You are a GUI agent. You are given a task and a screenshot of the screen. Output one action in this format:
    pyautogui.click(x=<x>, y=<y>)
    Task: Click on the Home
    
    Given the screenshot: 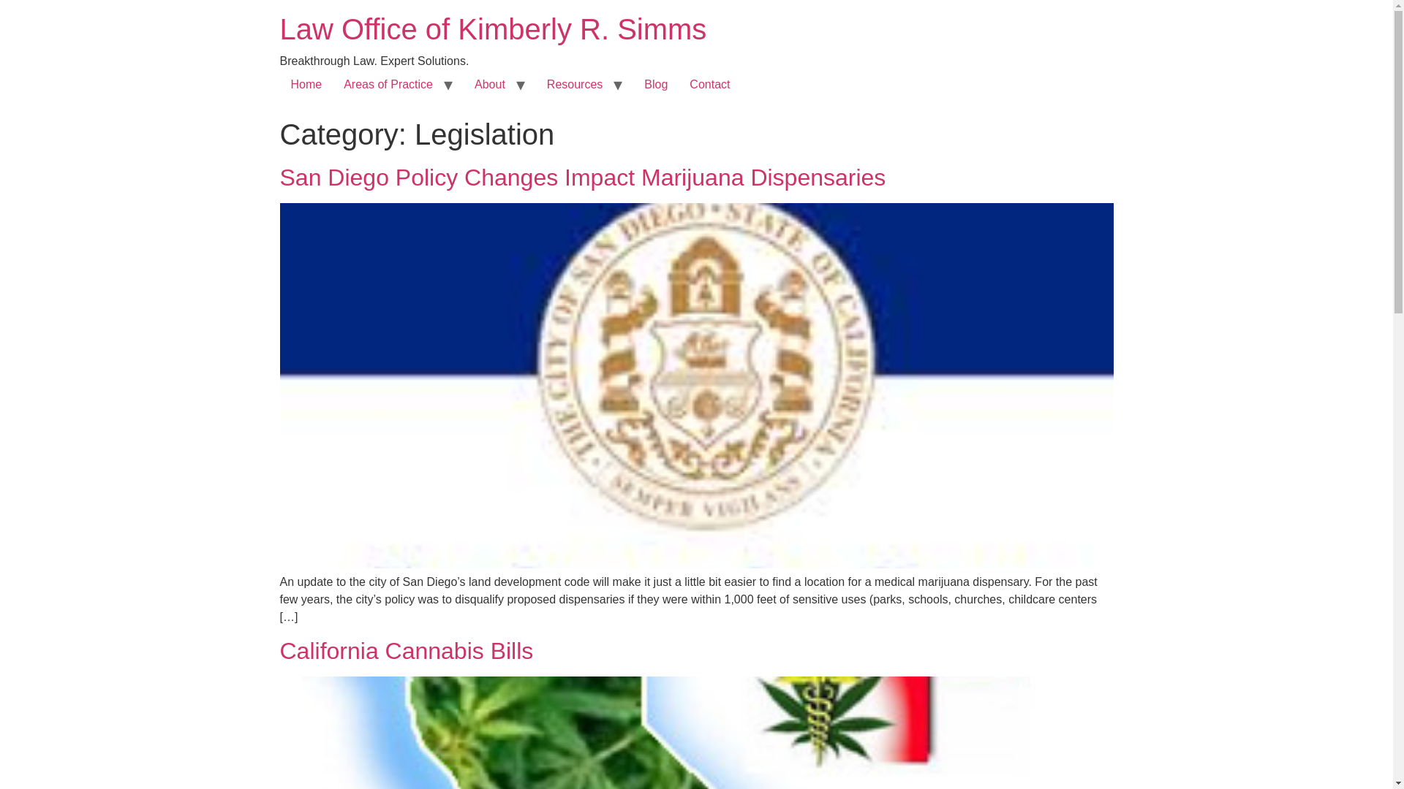 What is the action you would take?
    pyautogui.click(x=306, y=85)
    